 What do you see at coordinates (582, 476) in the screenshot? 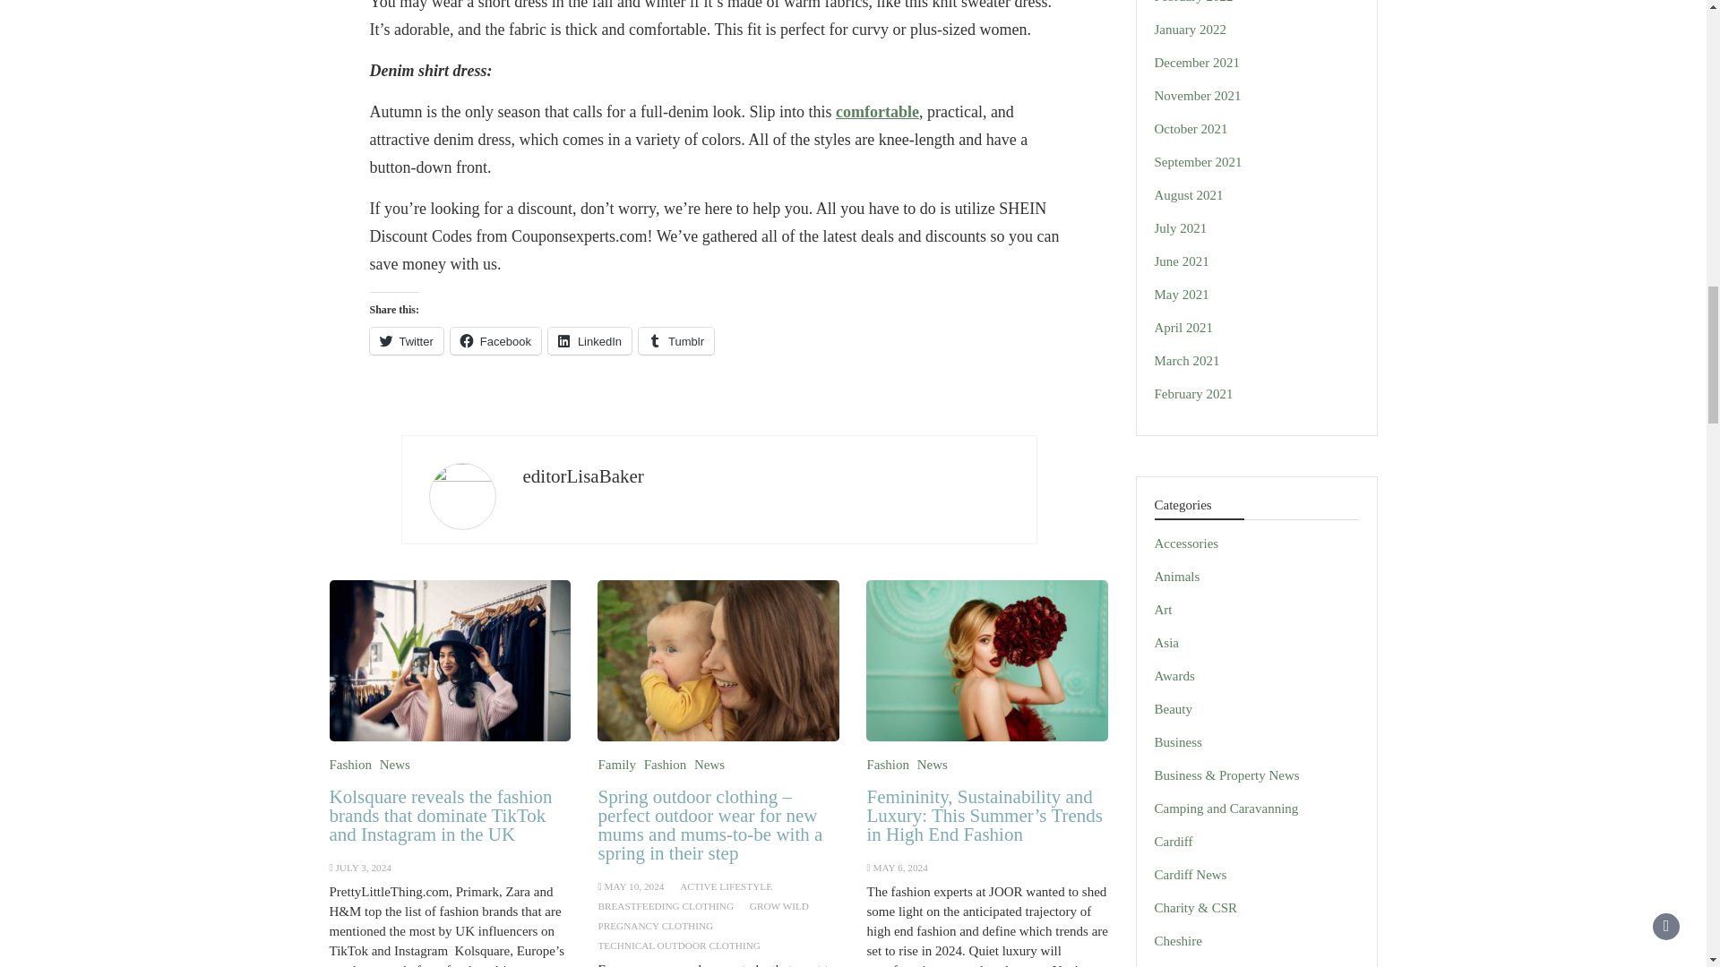
I see `editorLisaBaker` at bounding box center [582, 476].